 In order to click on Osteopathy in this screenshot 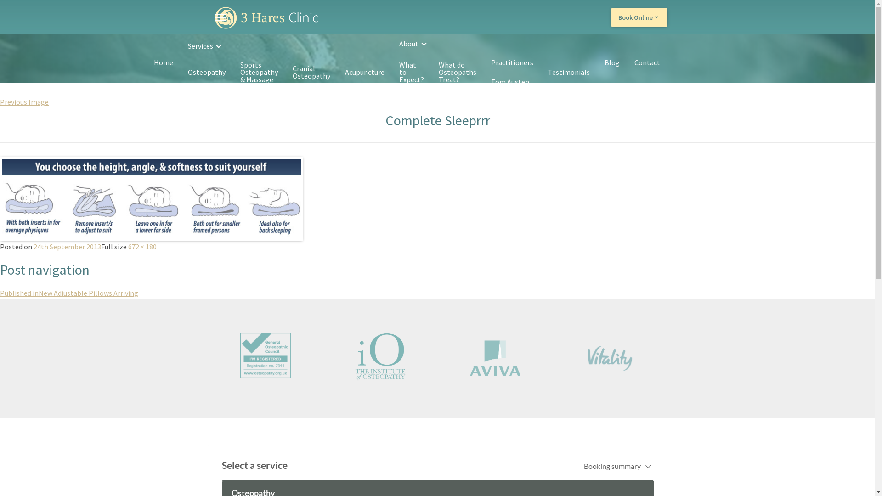, I will do `click(206, 72)`.